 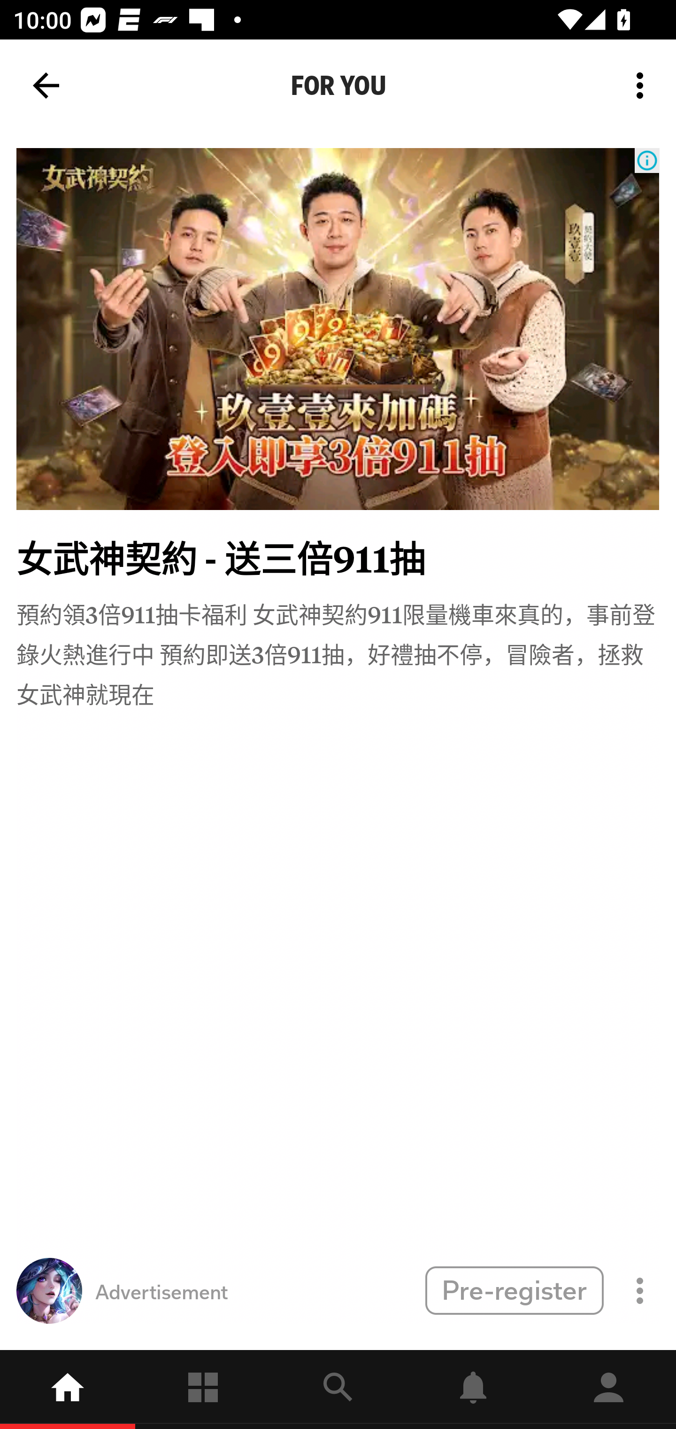 What do you see at coordinates (338, 1390) in the screenshot?
I see `explore` at bounding box center [338, 1390].